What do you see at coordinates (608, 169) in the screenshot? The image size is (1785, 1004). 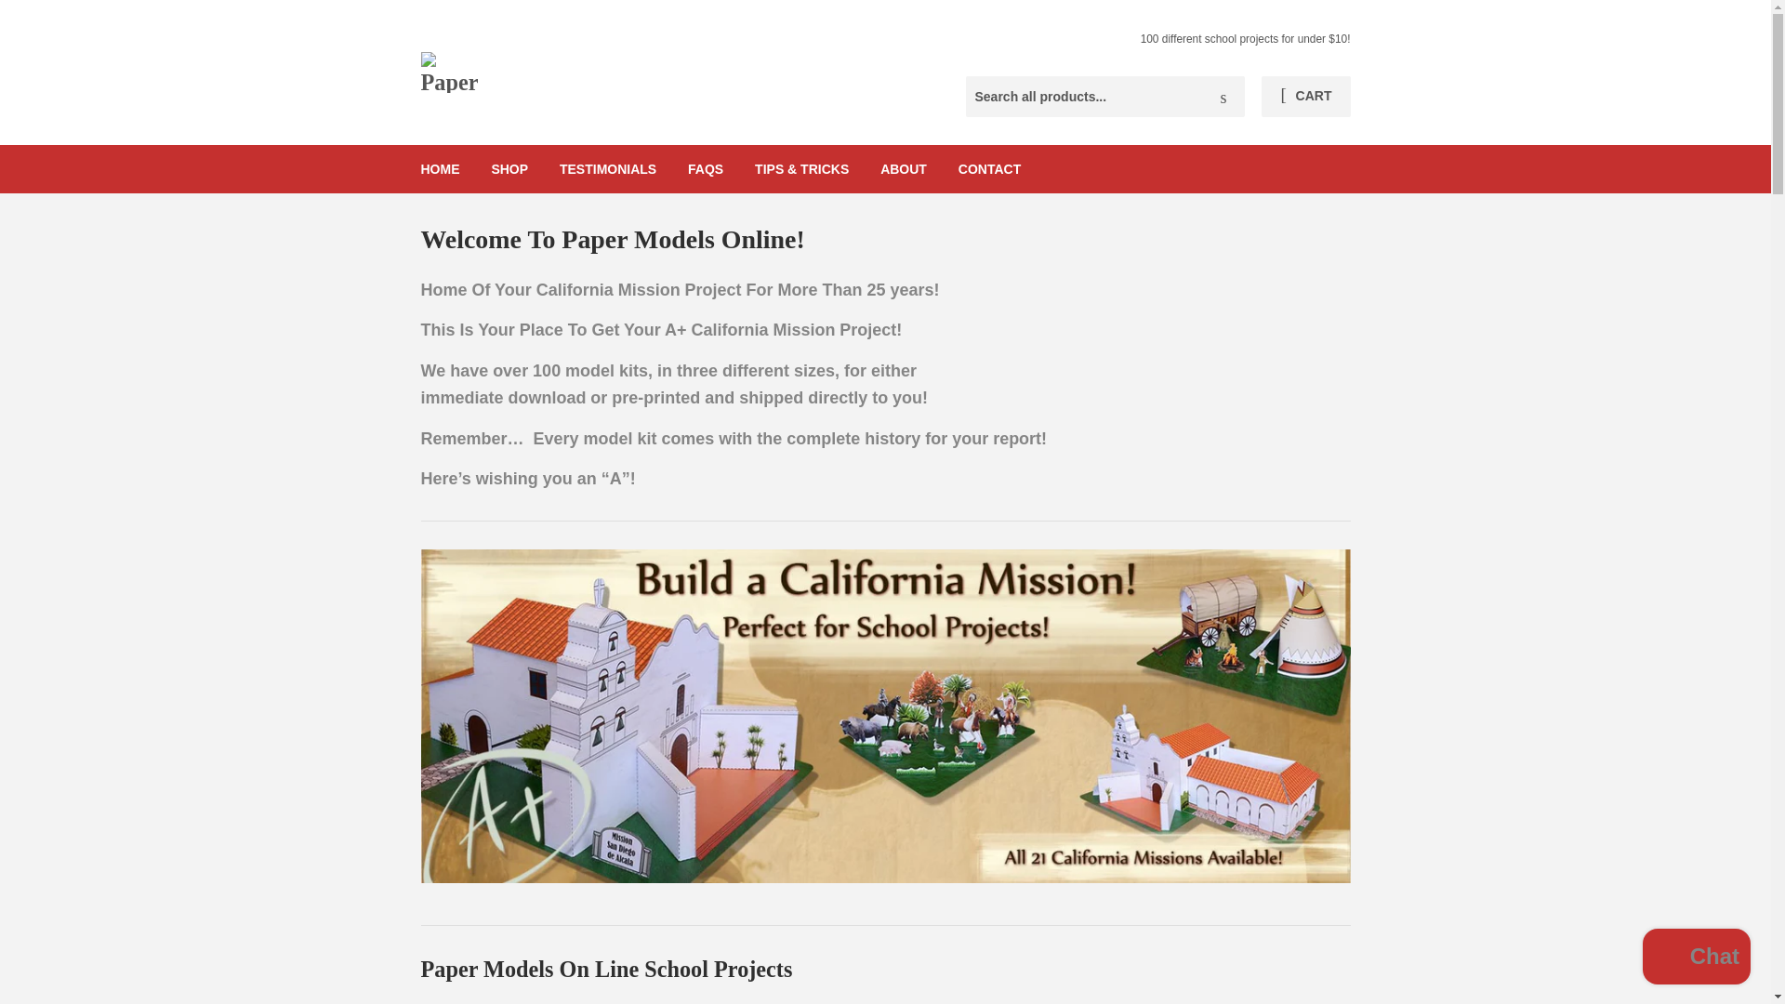 I see `TESTIMONIALS` at bounding box center [608, 169].